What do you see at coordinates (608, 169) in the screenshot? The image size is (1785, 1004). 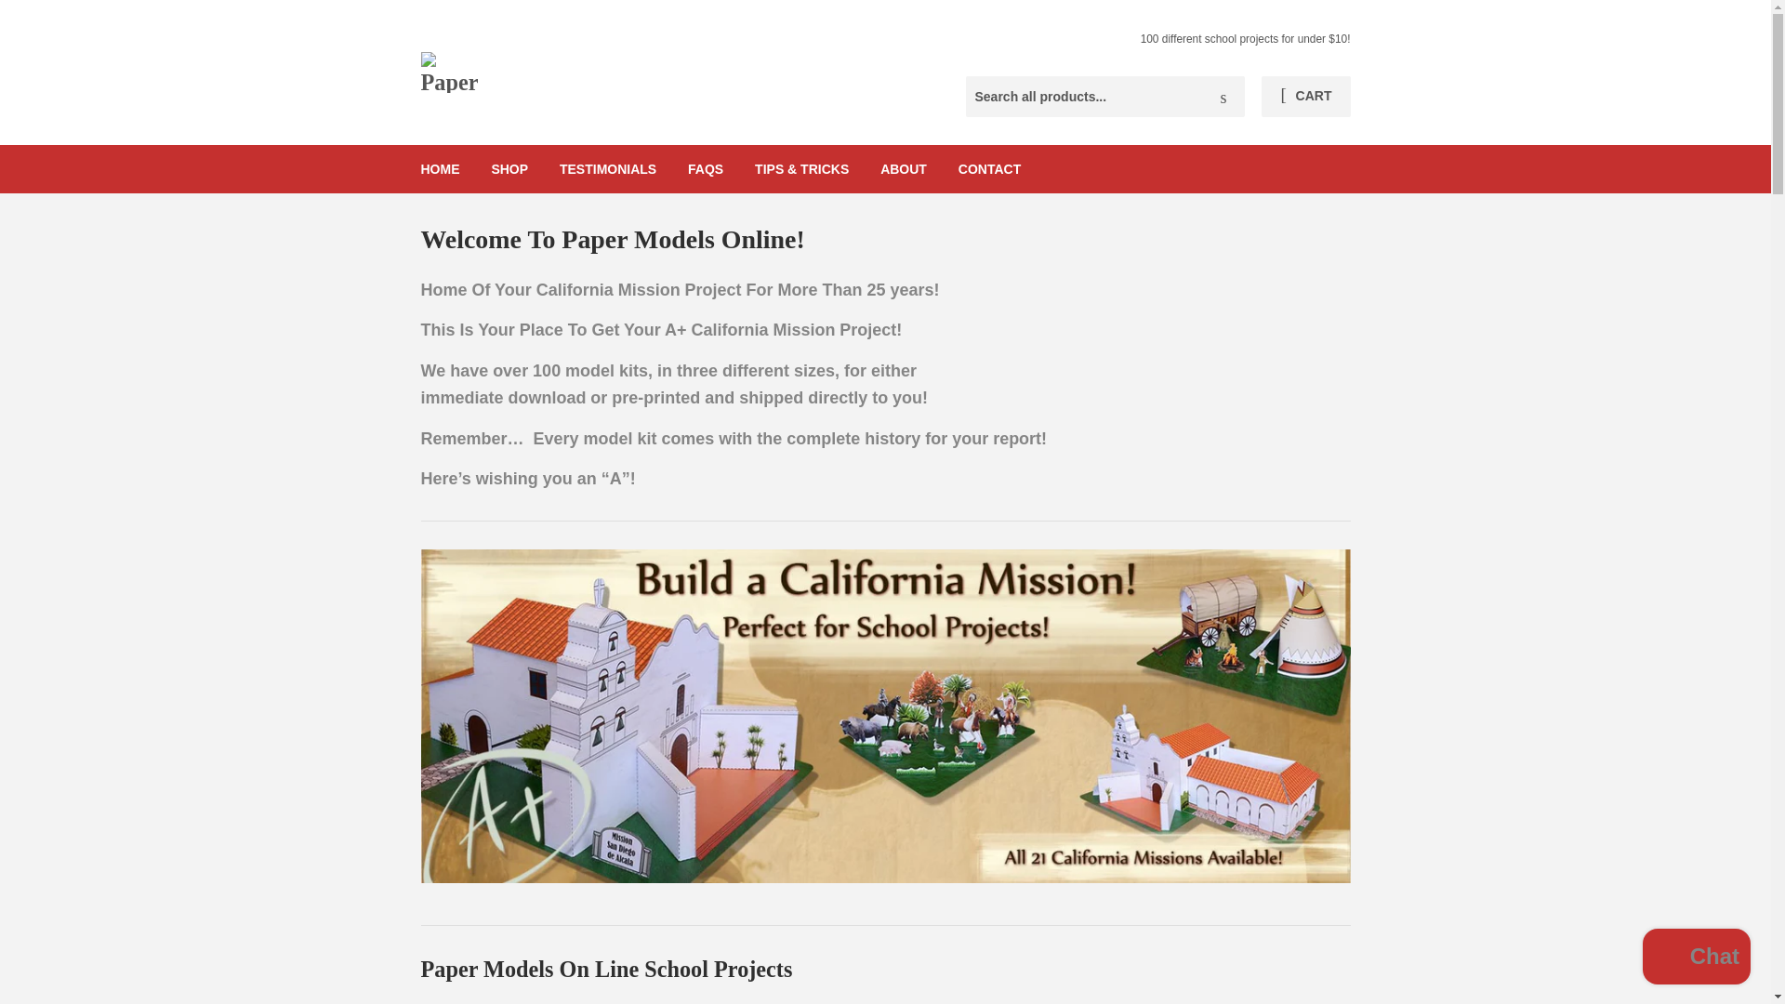 I see `TESTIMONIALS` at bounding box center [608, 169].